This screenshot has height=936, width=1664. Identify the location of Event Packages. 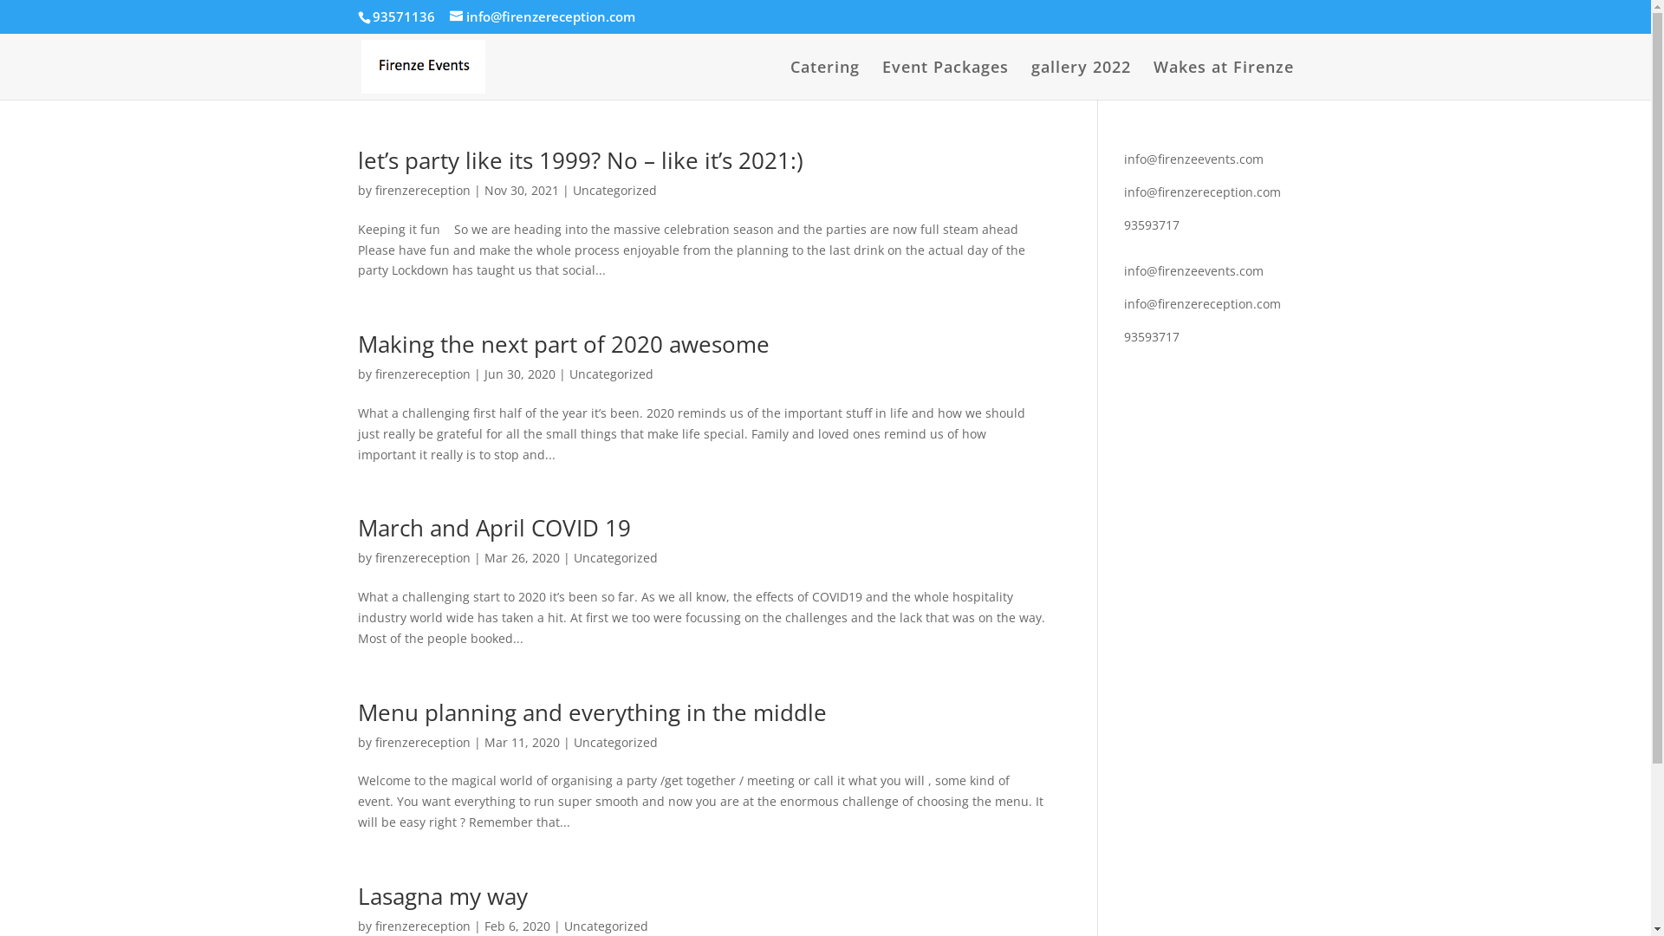
(945, 80).